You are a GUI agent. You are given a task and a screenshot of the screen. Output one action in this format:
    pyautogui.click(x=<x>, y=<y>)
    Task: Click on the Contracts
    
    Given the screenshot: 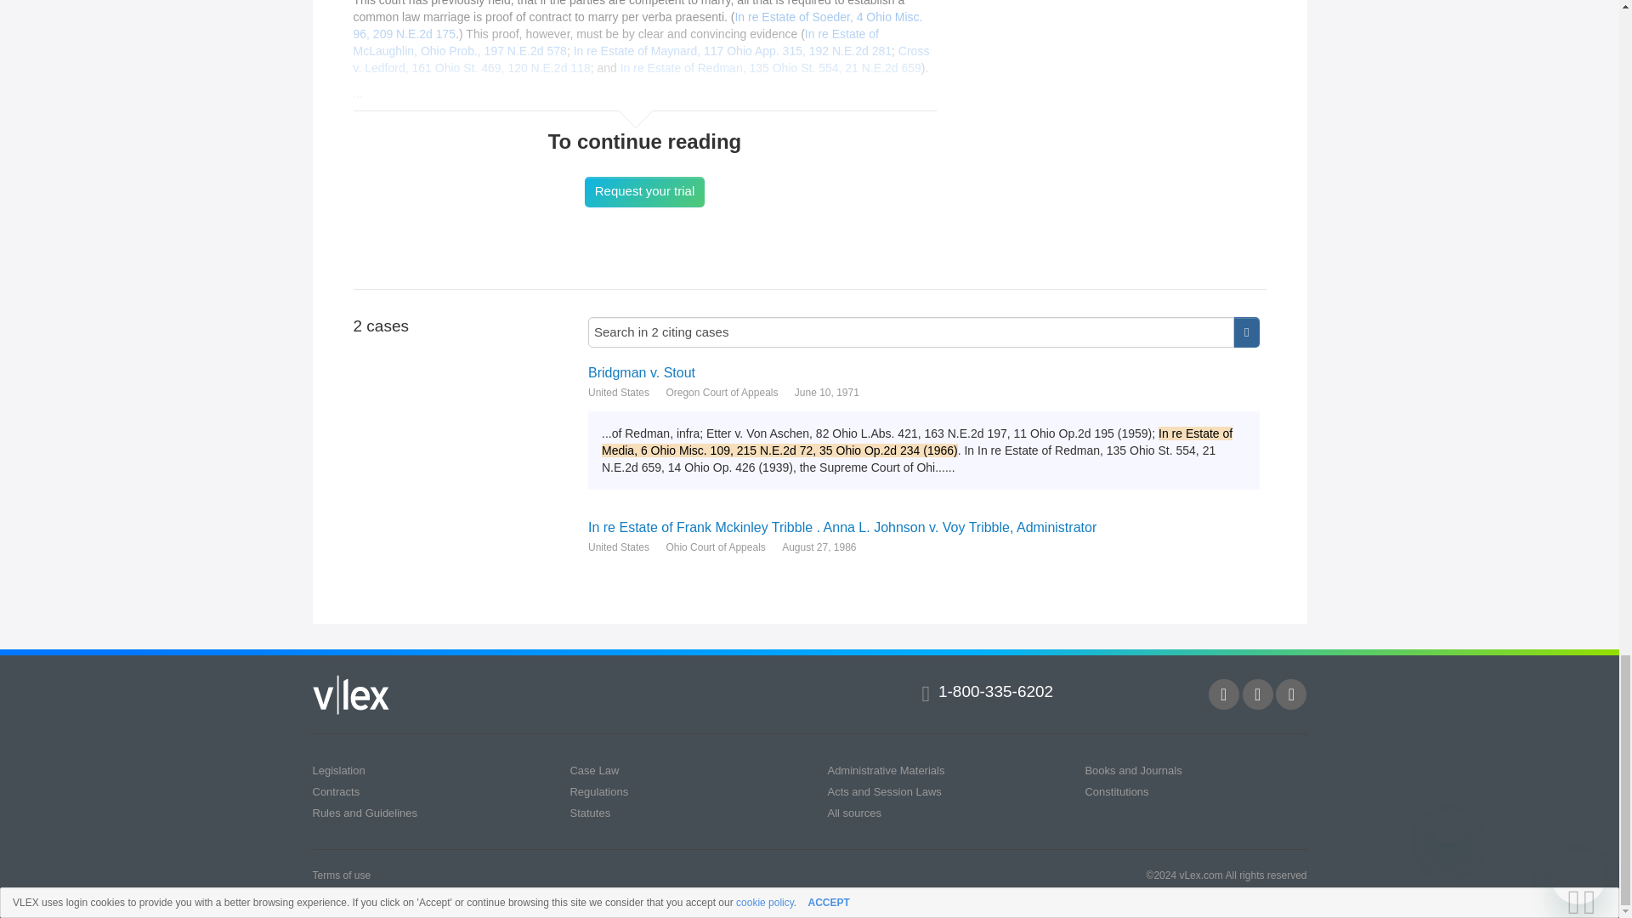 What is the action you would take?
    pyautogui.click(x=337, y=791)
    